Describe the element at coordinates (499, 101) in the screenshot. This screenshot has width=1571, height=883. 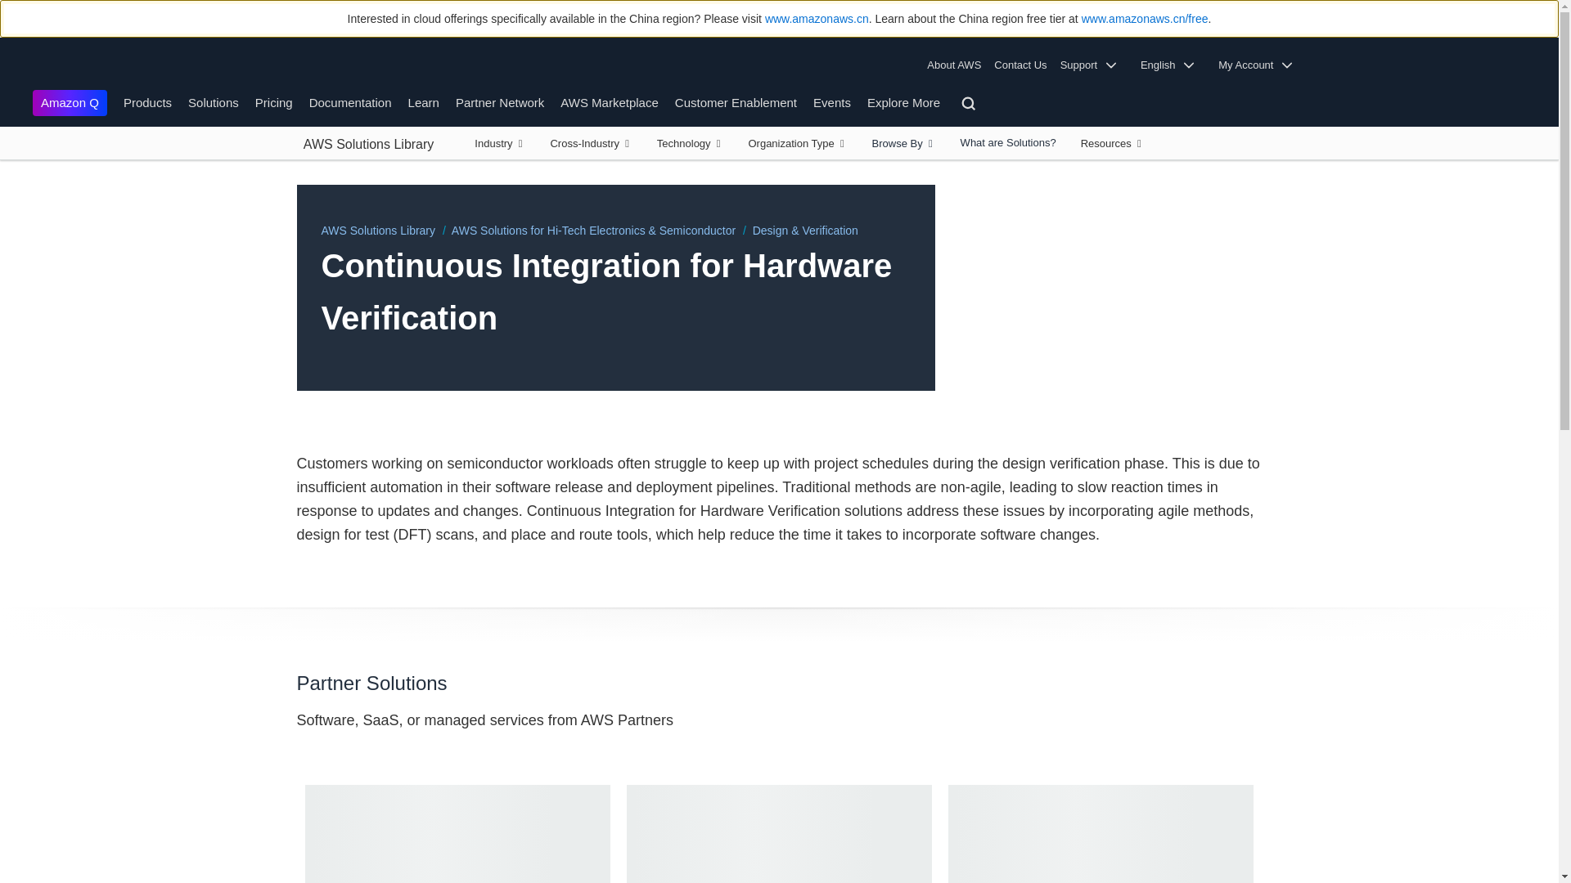
I see `Partner Network` at that location.